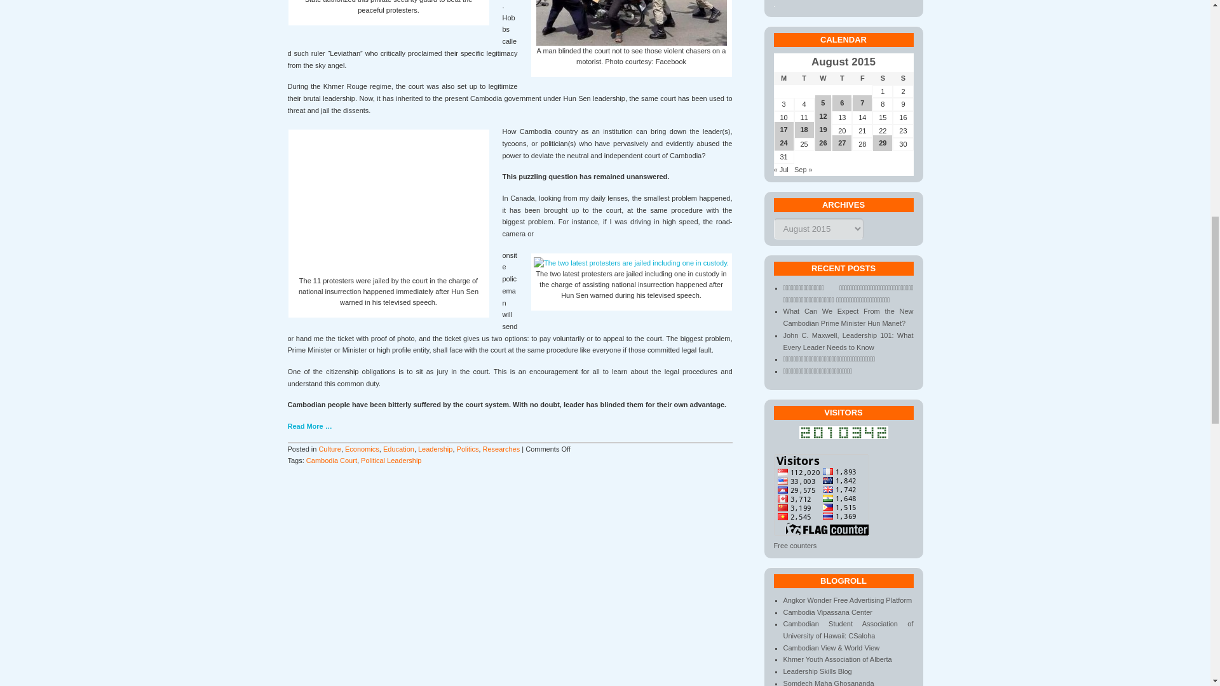 This screenshot has width=1220, height=686. I want to click on Monday, so click(783, 78).